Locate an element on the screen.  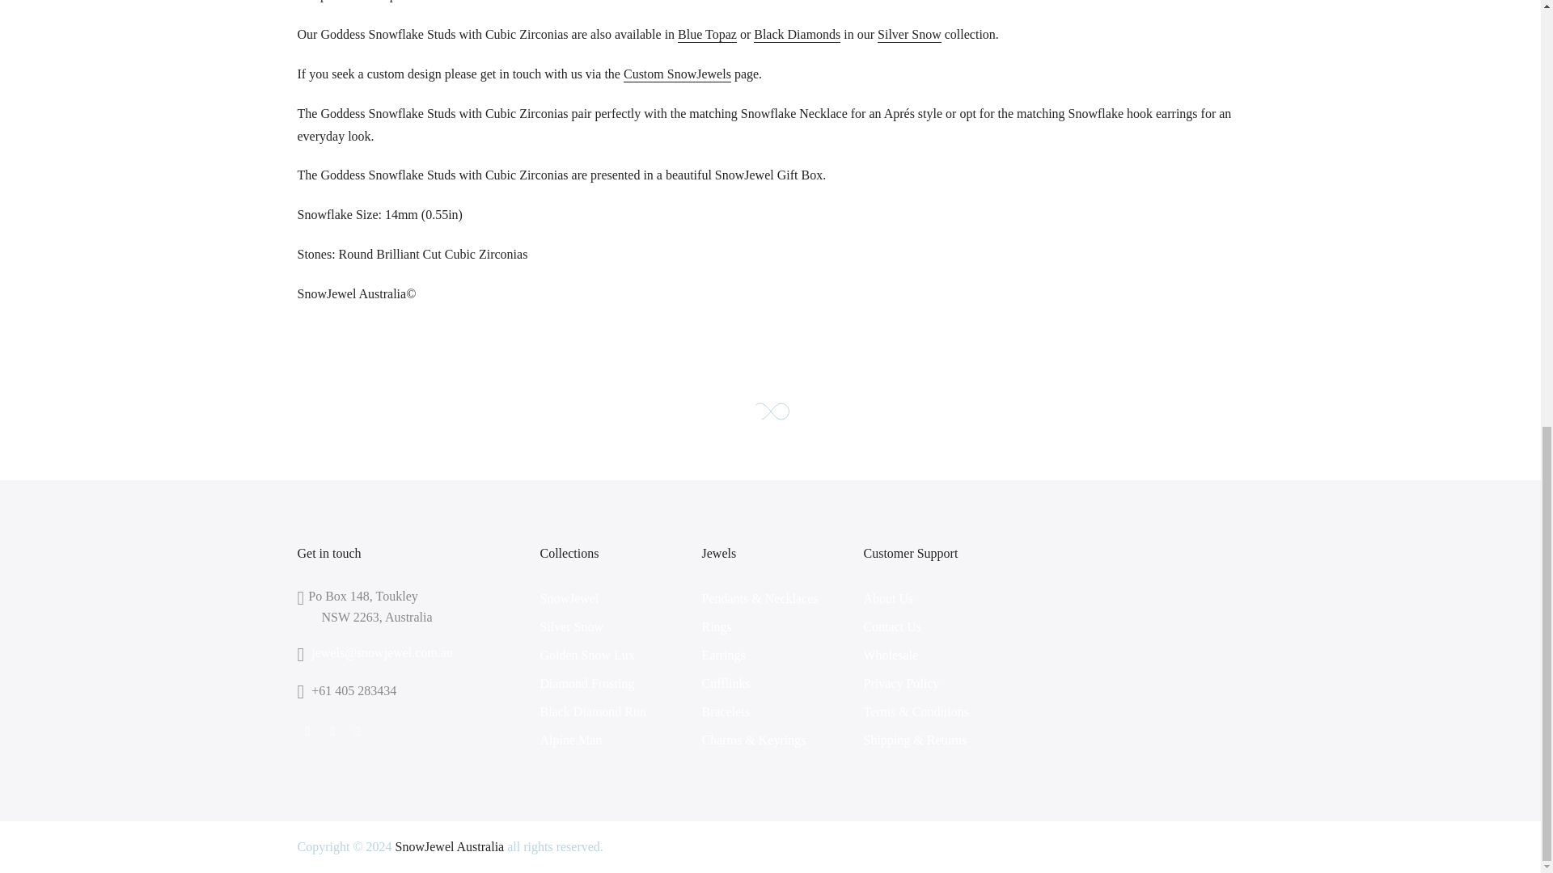
Custom SnowJewel is located at coordinates (678, 74).